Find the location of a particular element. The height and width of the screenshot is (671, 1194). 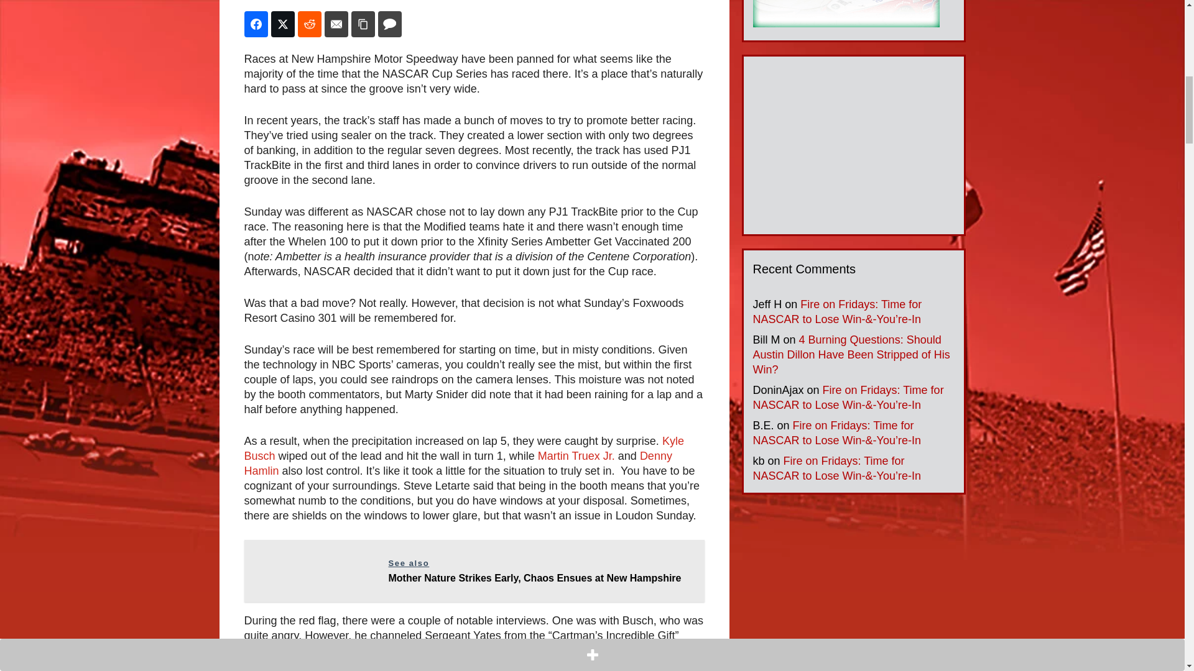

Share on Reddit is located at coordinates (309, 24).